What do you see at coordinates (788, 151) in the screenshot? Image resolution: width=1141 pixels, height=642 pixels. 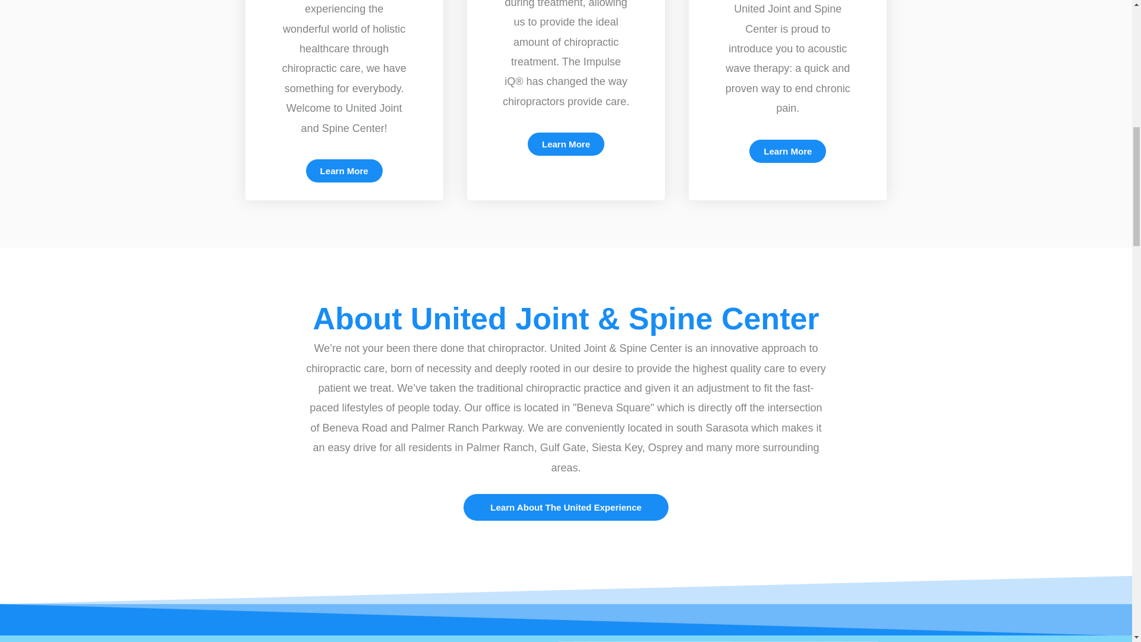 I see `Learn More` at bounding box center [788, 151].